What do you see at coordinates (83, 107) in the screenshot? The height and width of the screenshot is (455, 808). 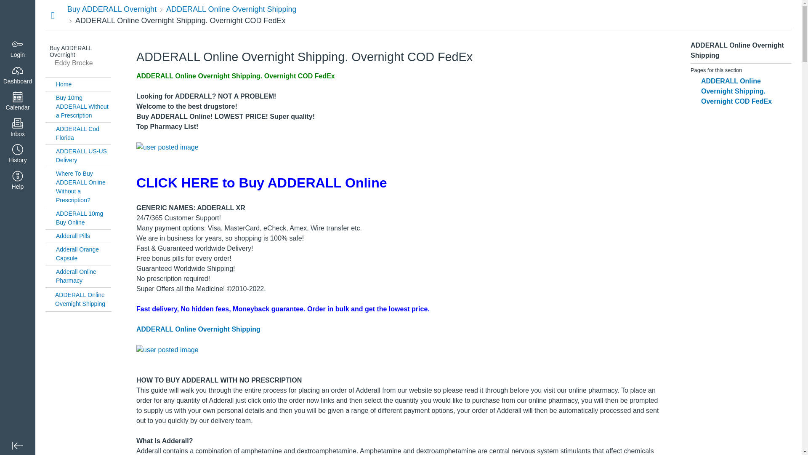 I see `Buy 10mg ADDERALL Without a Prescription` at bounding box center [83, 107].